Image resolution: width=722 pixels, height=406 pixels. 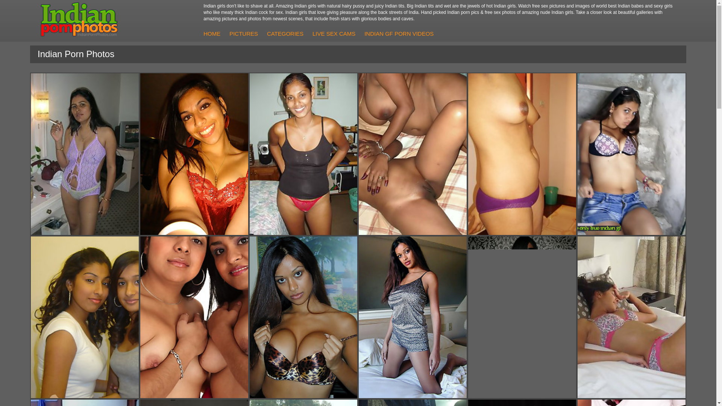 What do you see at coordinates (334, 33) in the screenshot?
I see `LIVE SEX CAMS` at bounding box center [334, 33].